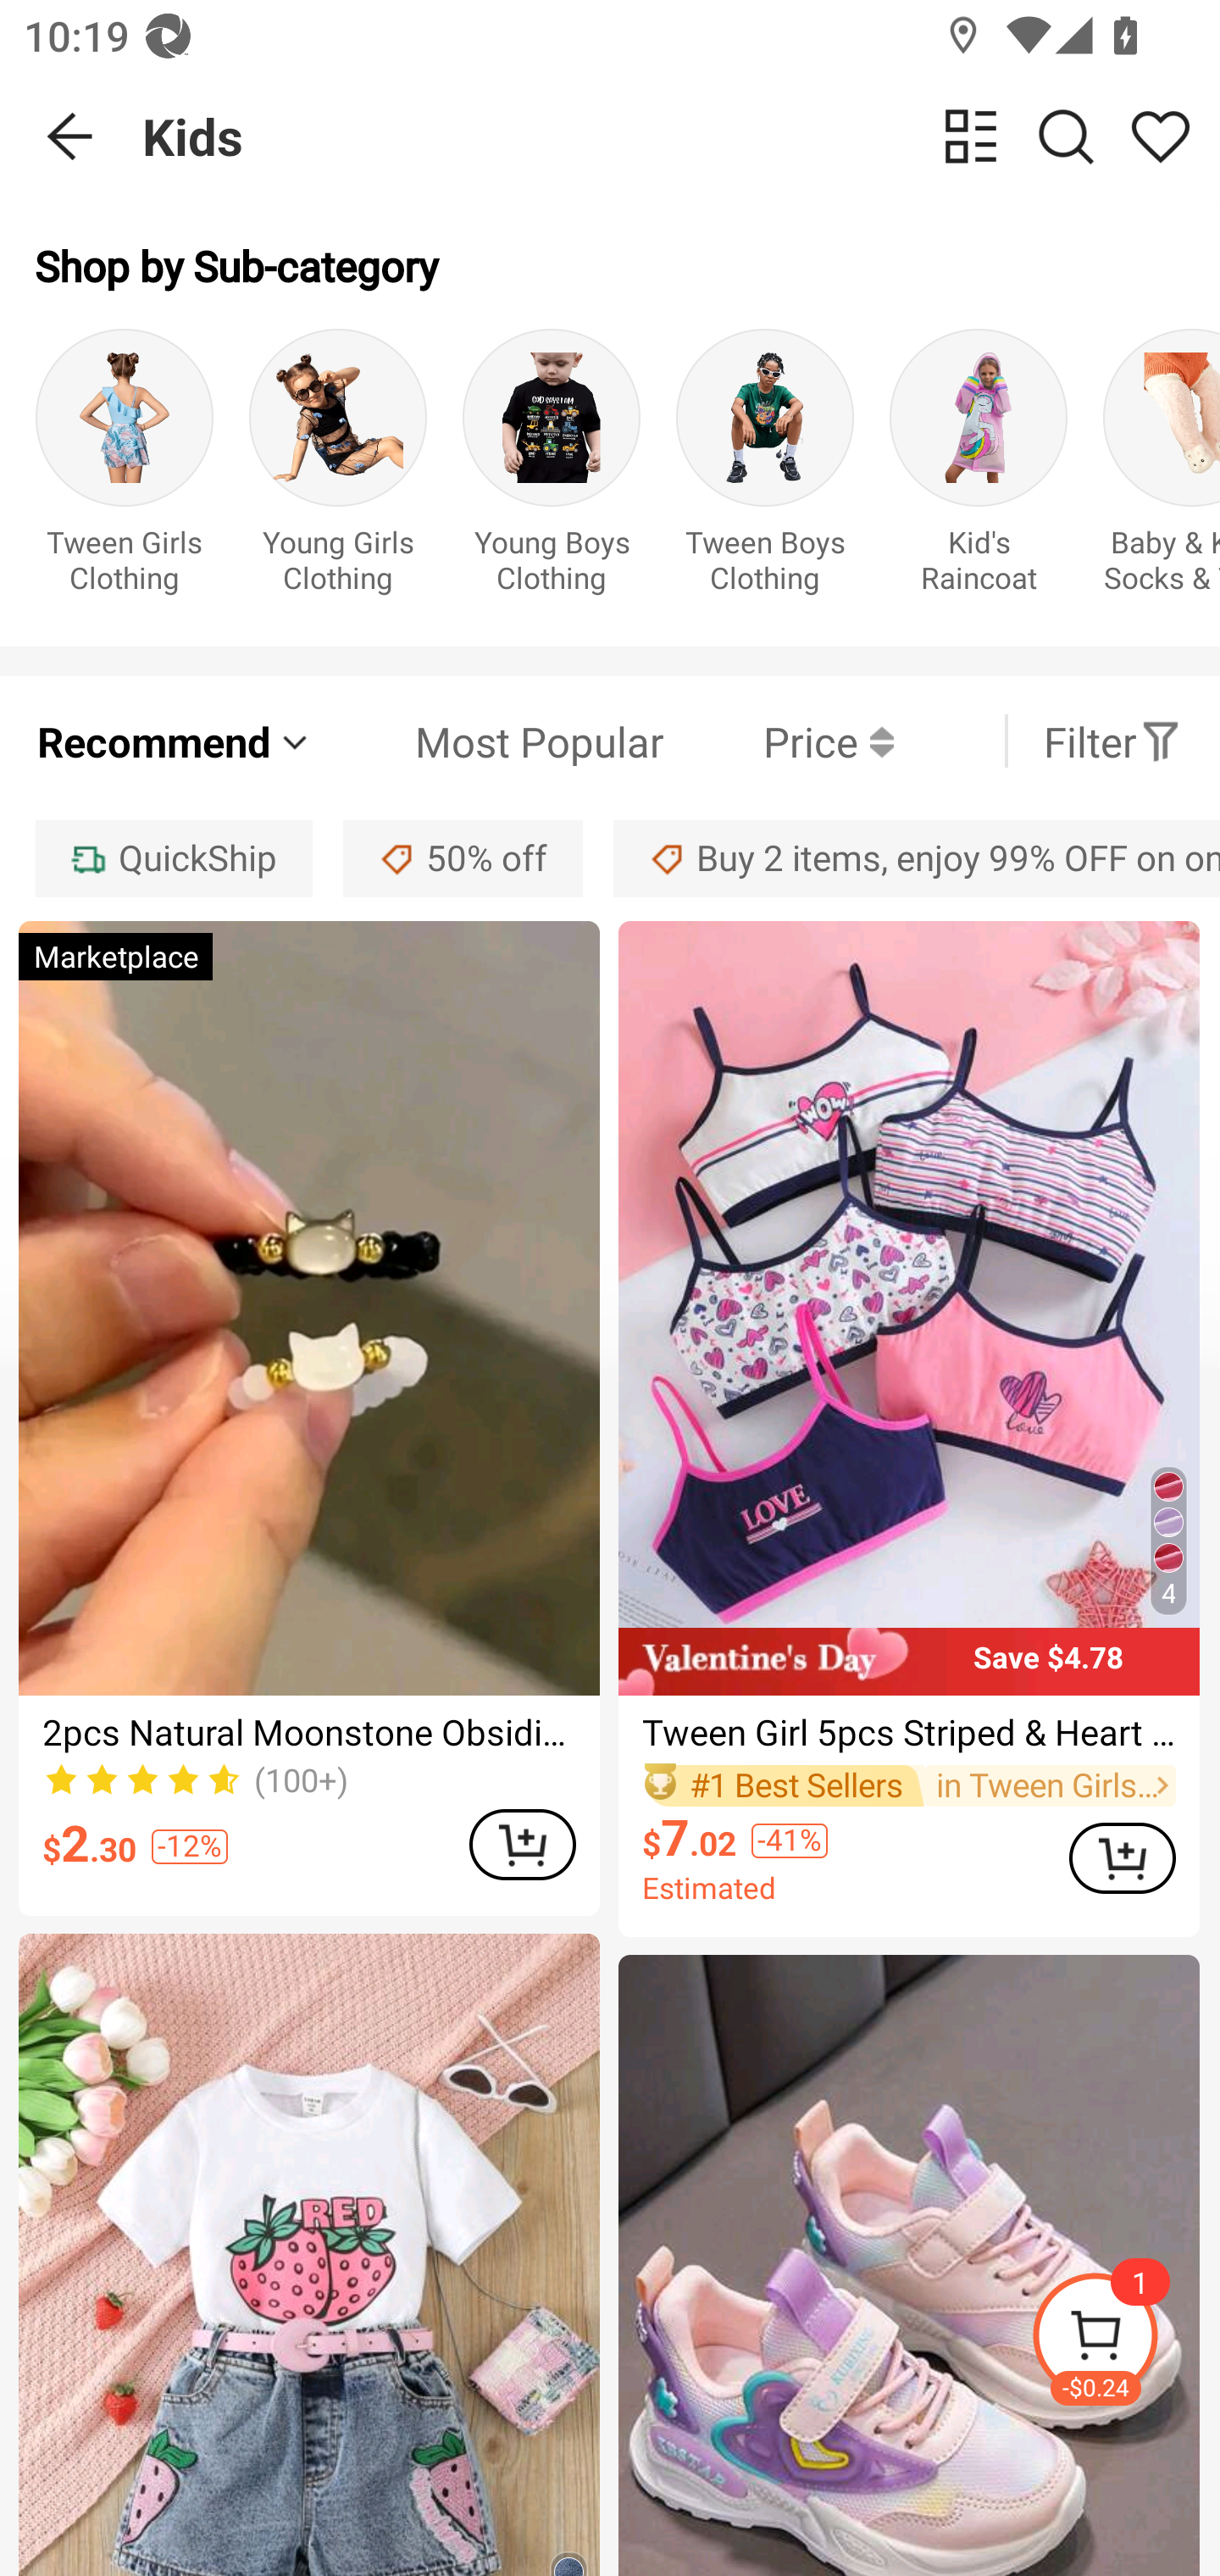 The image size is (1220, 2576). Describe the element at coordinates (971, 136) in the screenshot. I see `change view` at that location.